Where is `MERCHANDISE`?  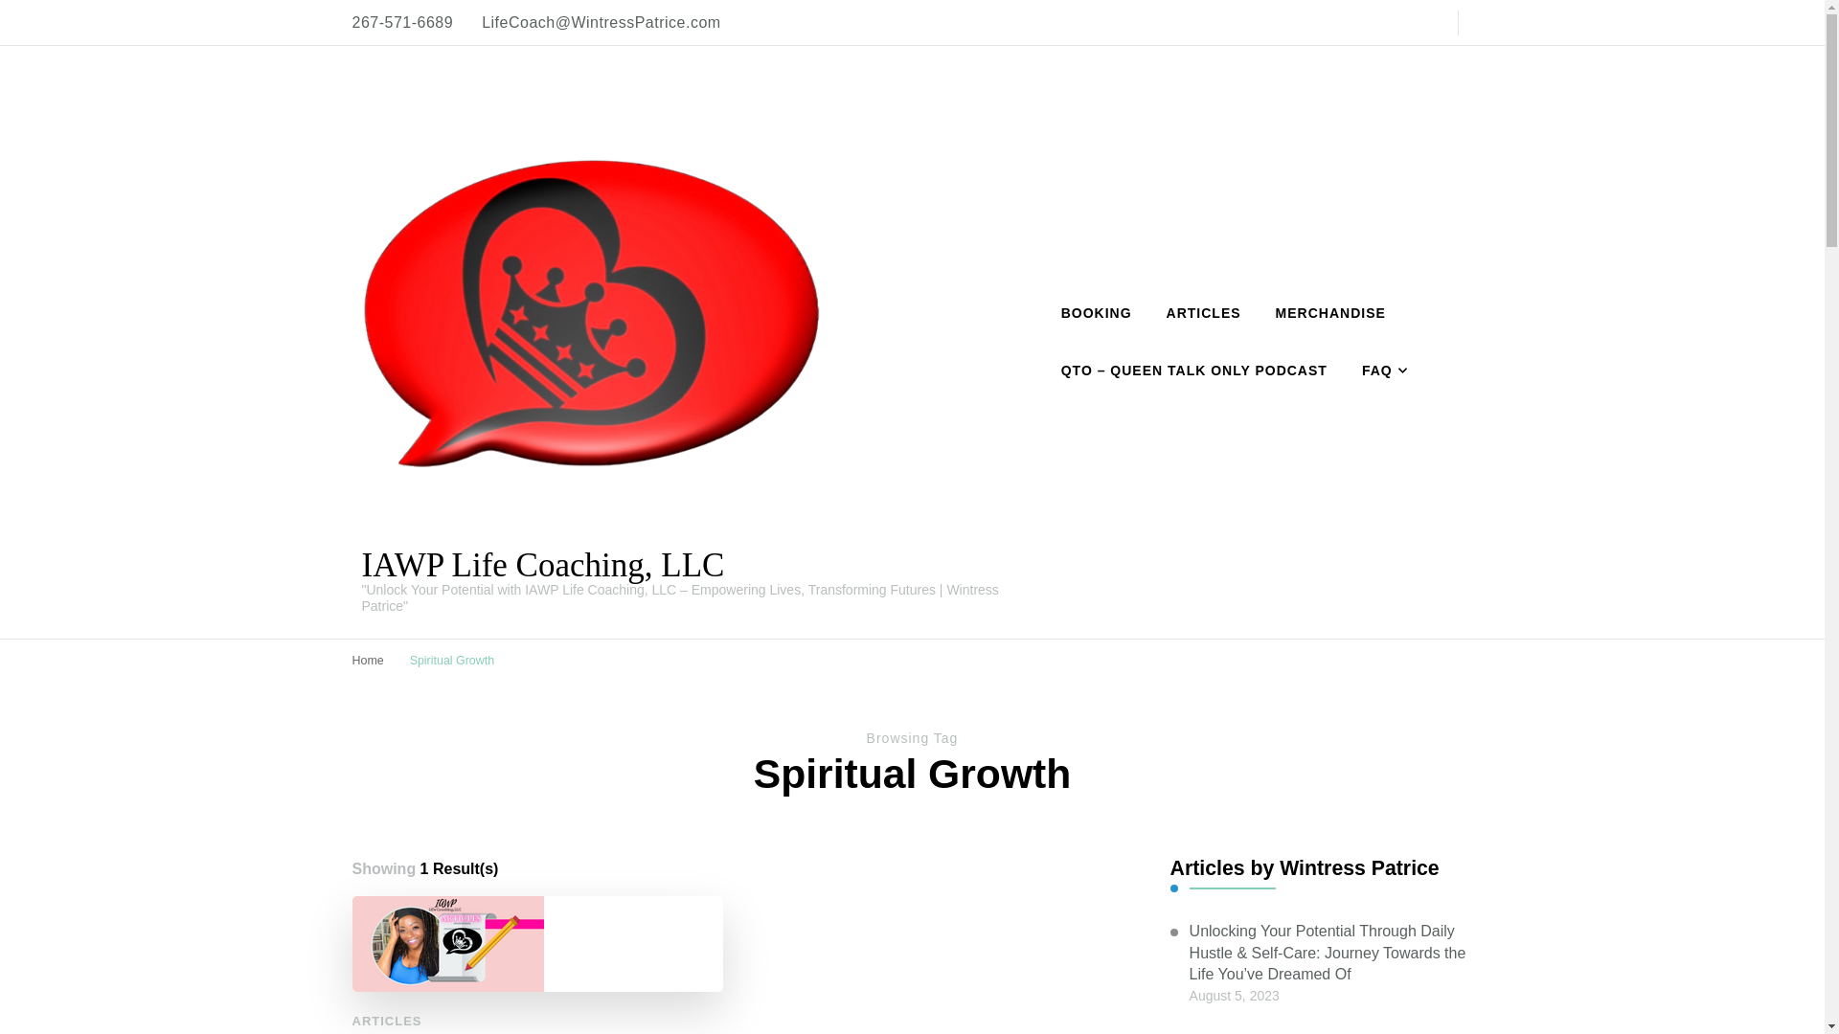
MERCHANDISE is located at coordinates (1329, 314).